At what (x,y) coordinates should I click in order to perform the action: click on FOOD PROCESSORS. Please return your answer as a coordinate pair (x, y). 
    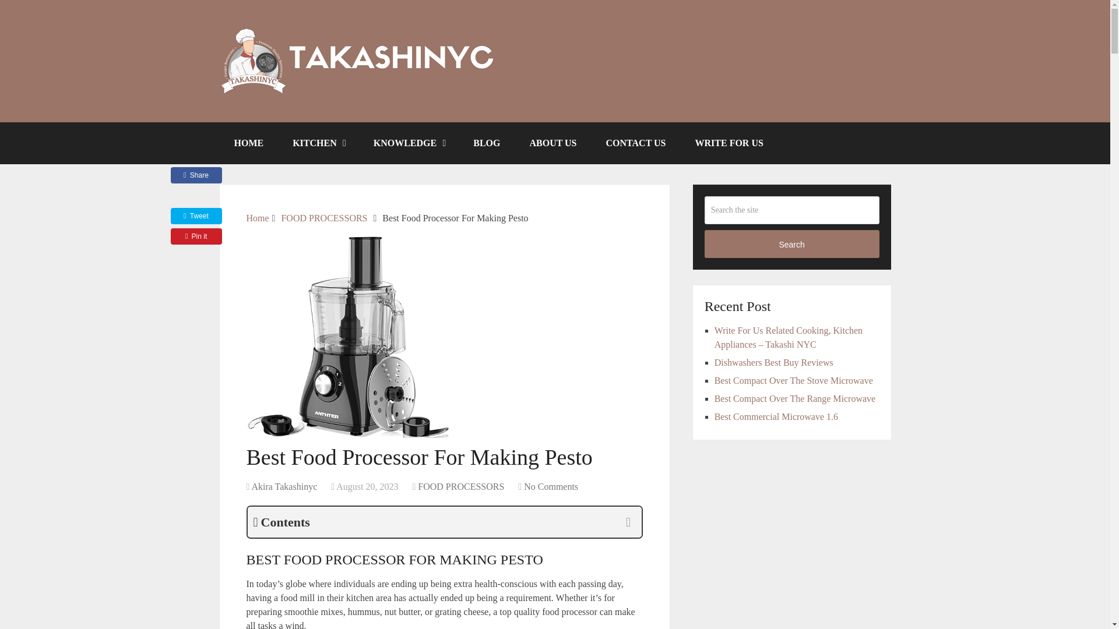
    Looking at the image, I should click on (460, 486).